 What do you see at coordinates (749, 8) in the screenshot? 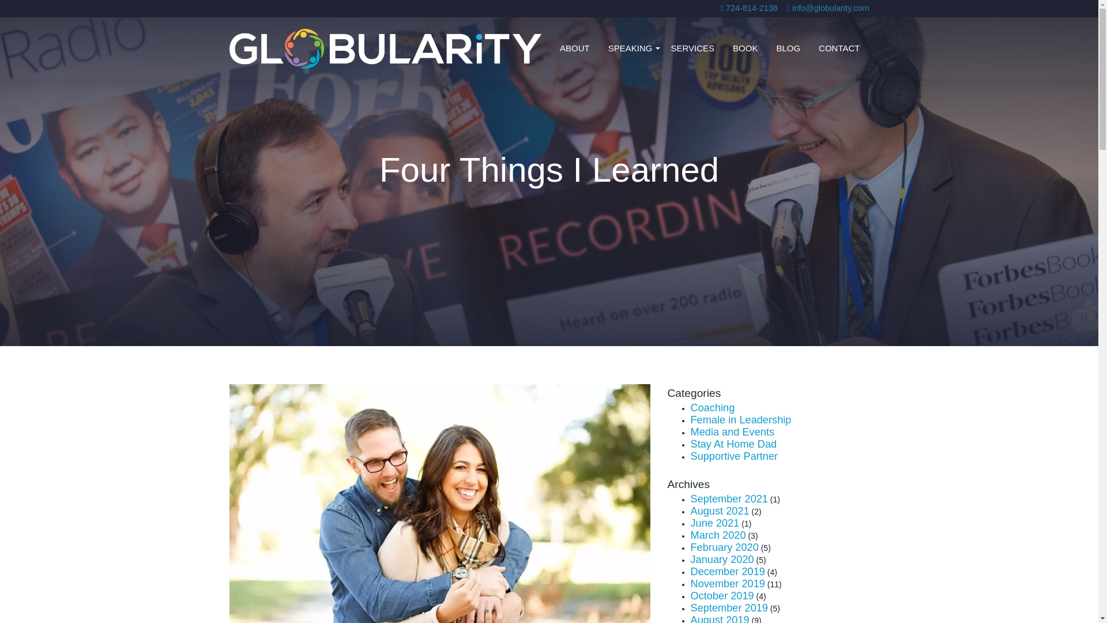
I see `724-814-2138` at bounding box center [749, 8].